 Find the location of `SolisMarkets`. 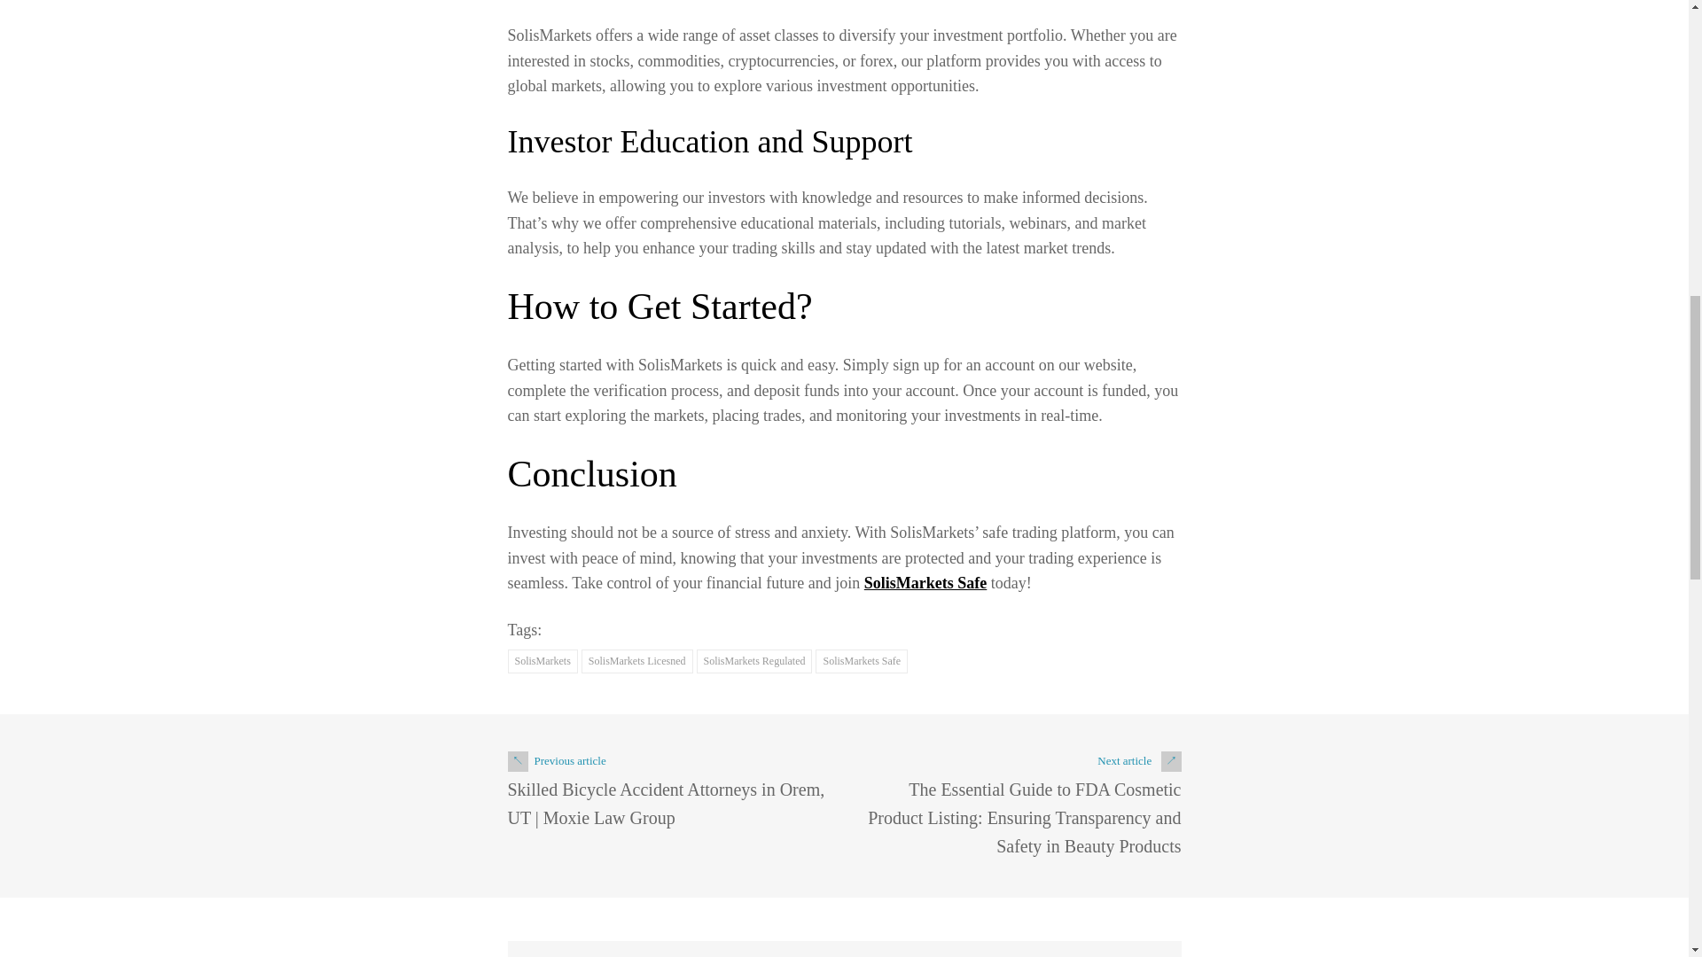

SolisMarkets is located at coordinates (542, 661).